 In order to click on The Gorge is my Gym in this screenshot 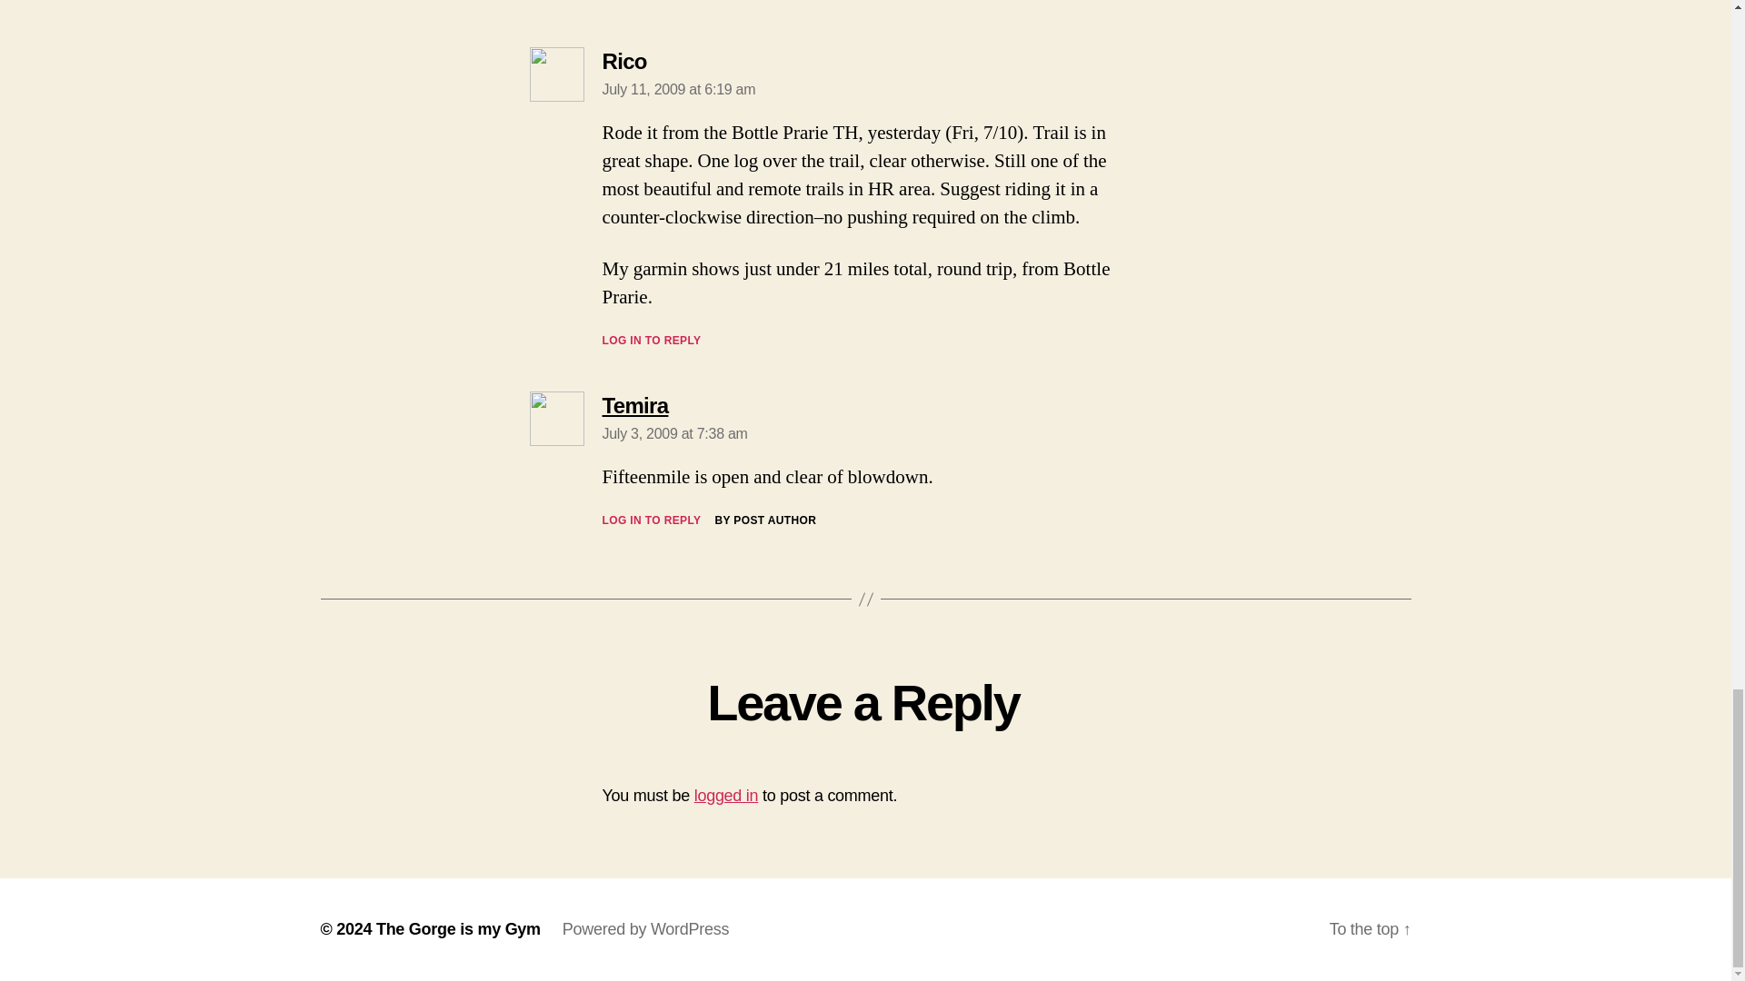, I will do `click(727, 796)`.